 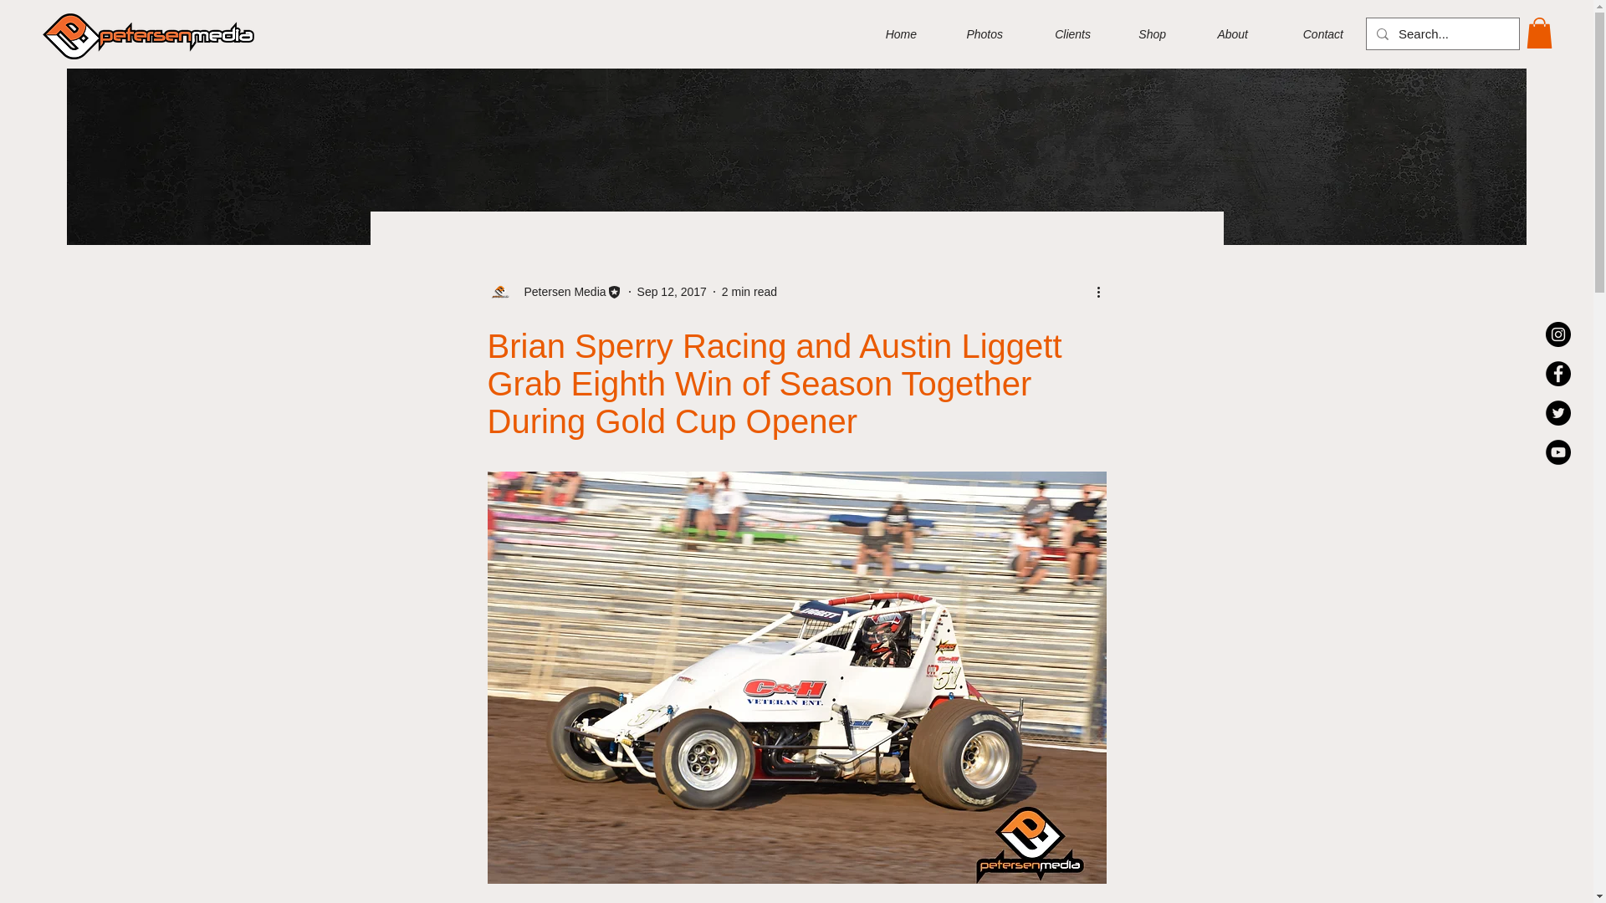 What do you see at coordinates (1308, 33) in the screenshot?
I see `Contact` at bounding box center [1308, 33].